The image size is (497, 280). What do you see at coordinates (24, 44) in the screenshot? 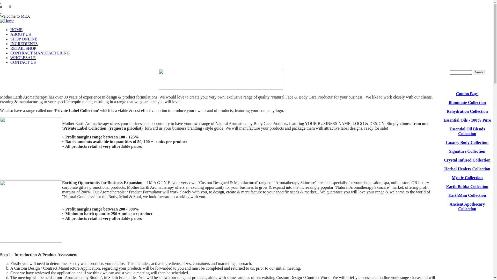
I see `INGREDIENTS` at bounding box center [24, 44].